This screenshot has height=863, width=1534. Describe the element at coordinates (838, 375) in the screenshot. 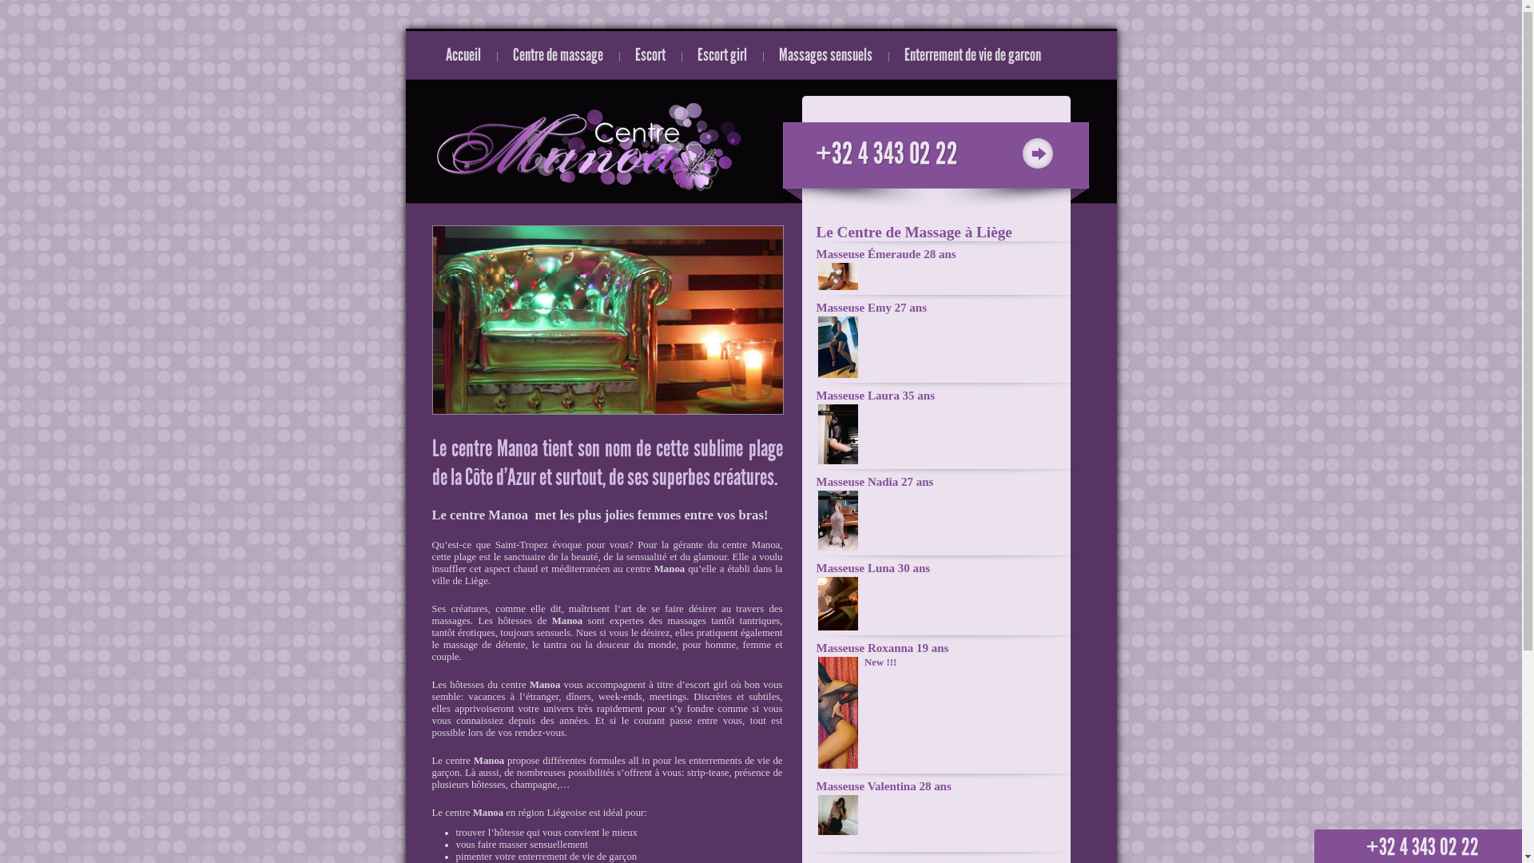

I see `Masseuse Emy 27 ans` at that location.